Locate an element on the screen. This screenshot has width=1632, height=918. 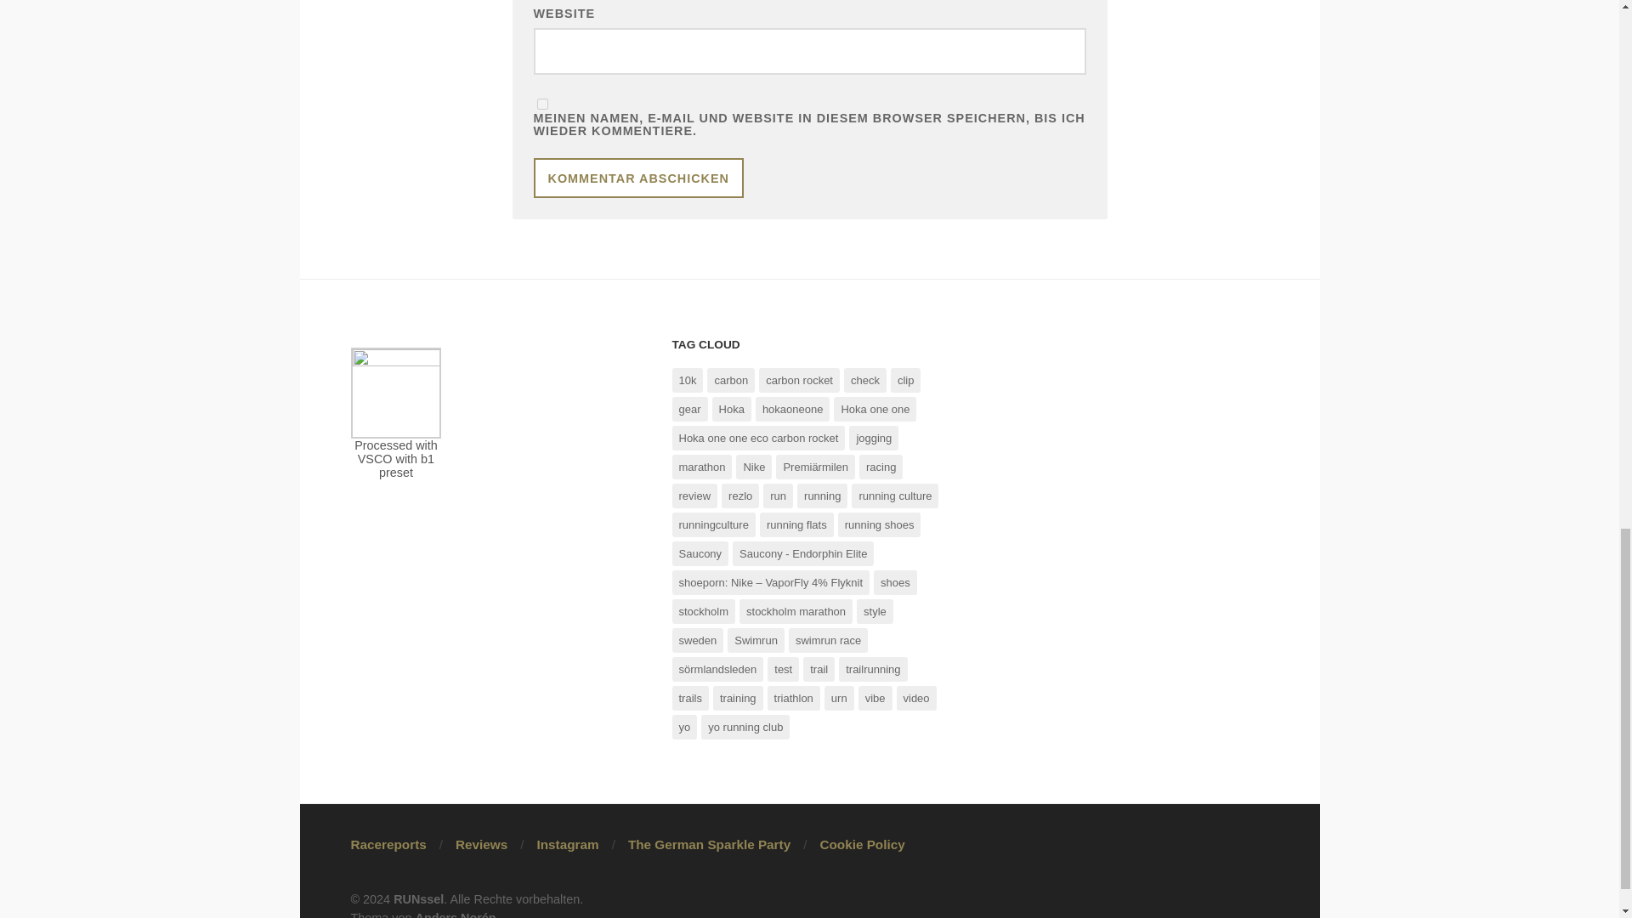
check is located at coordinates (864, 381).